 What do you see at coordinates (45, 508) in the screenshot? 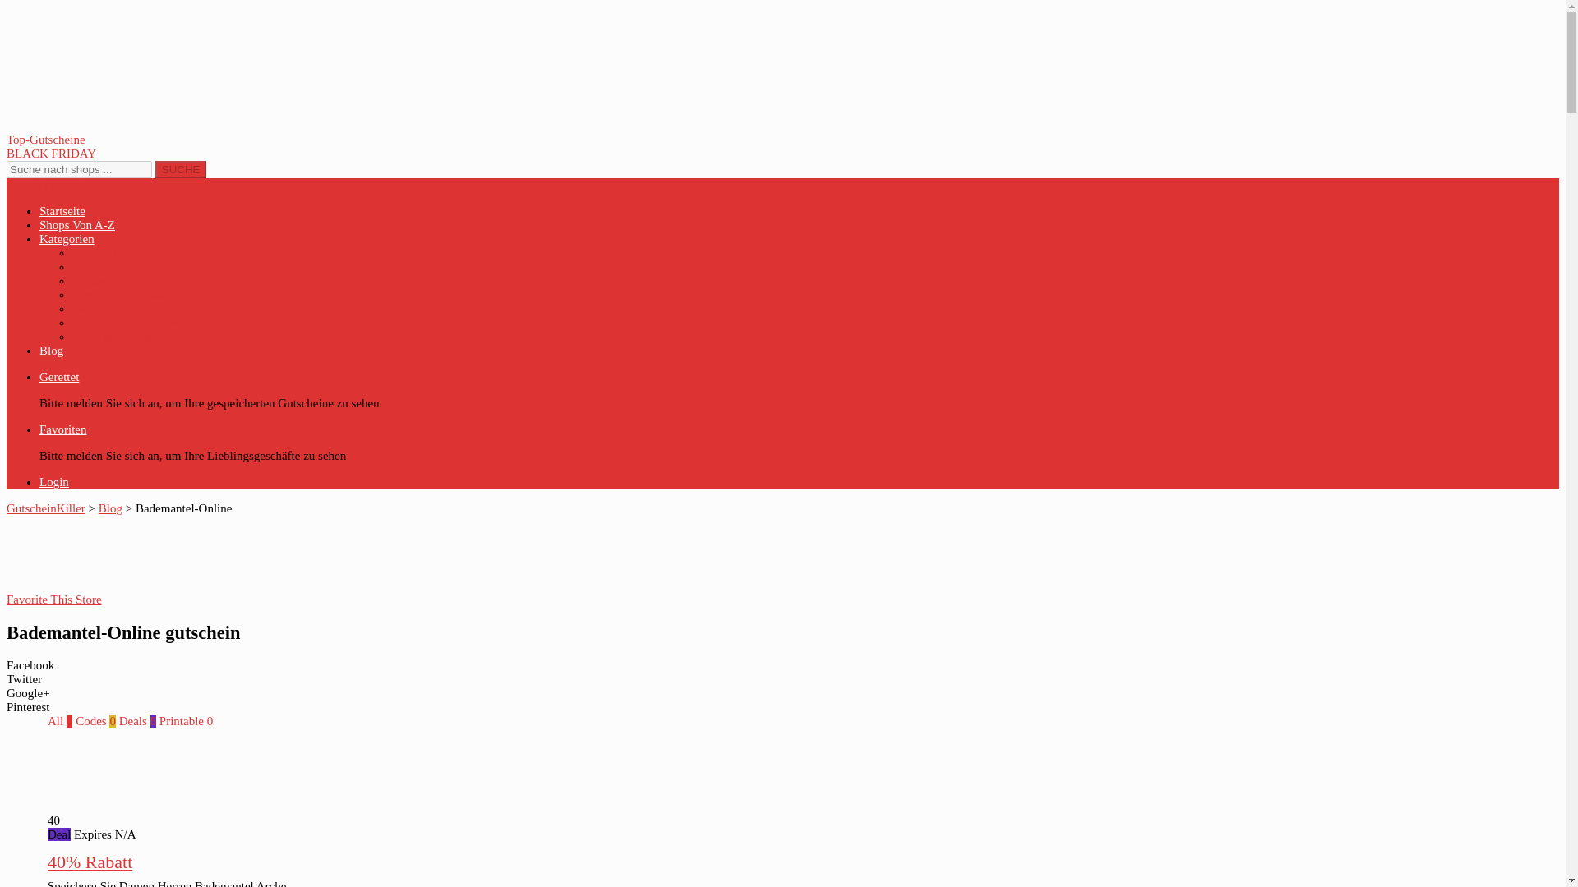
I see `GutscheinKiller` at bounding box center [45, 508].